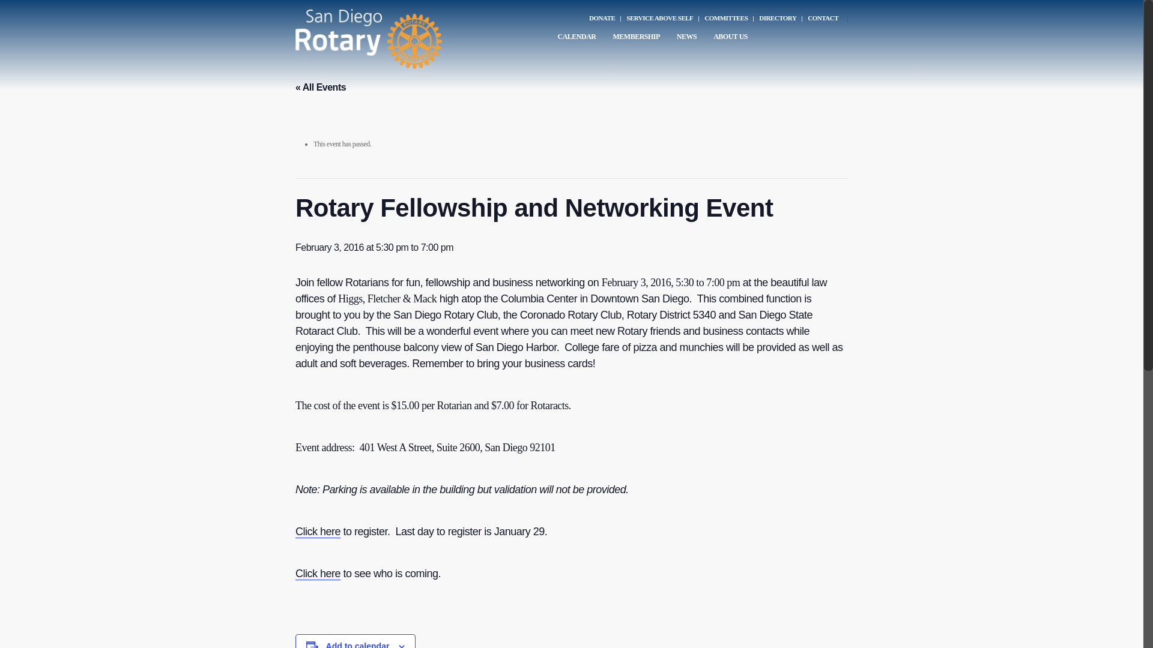 The image size is (1153, 648). I want to click on DIRECTORY, so click(782, 18).